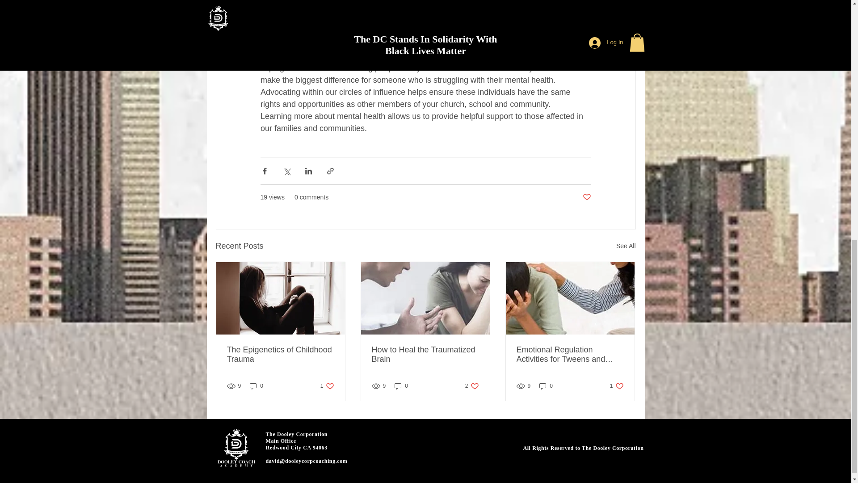 The image size is (858, 483). I want to click on 0, so click(546, 386).